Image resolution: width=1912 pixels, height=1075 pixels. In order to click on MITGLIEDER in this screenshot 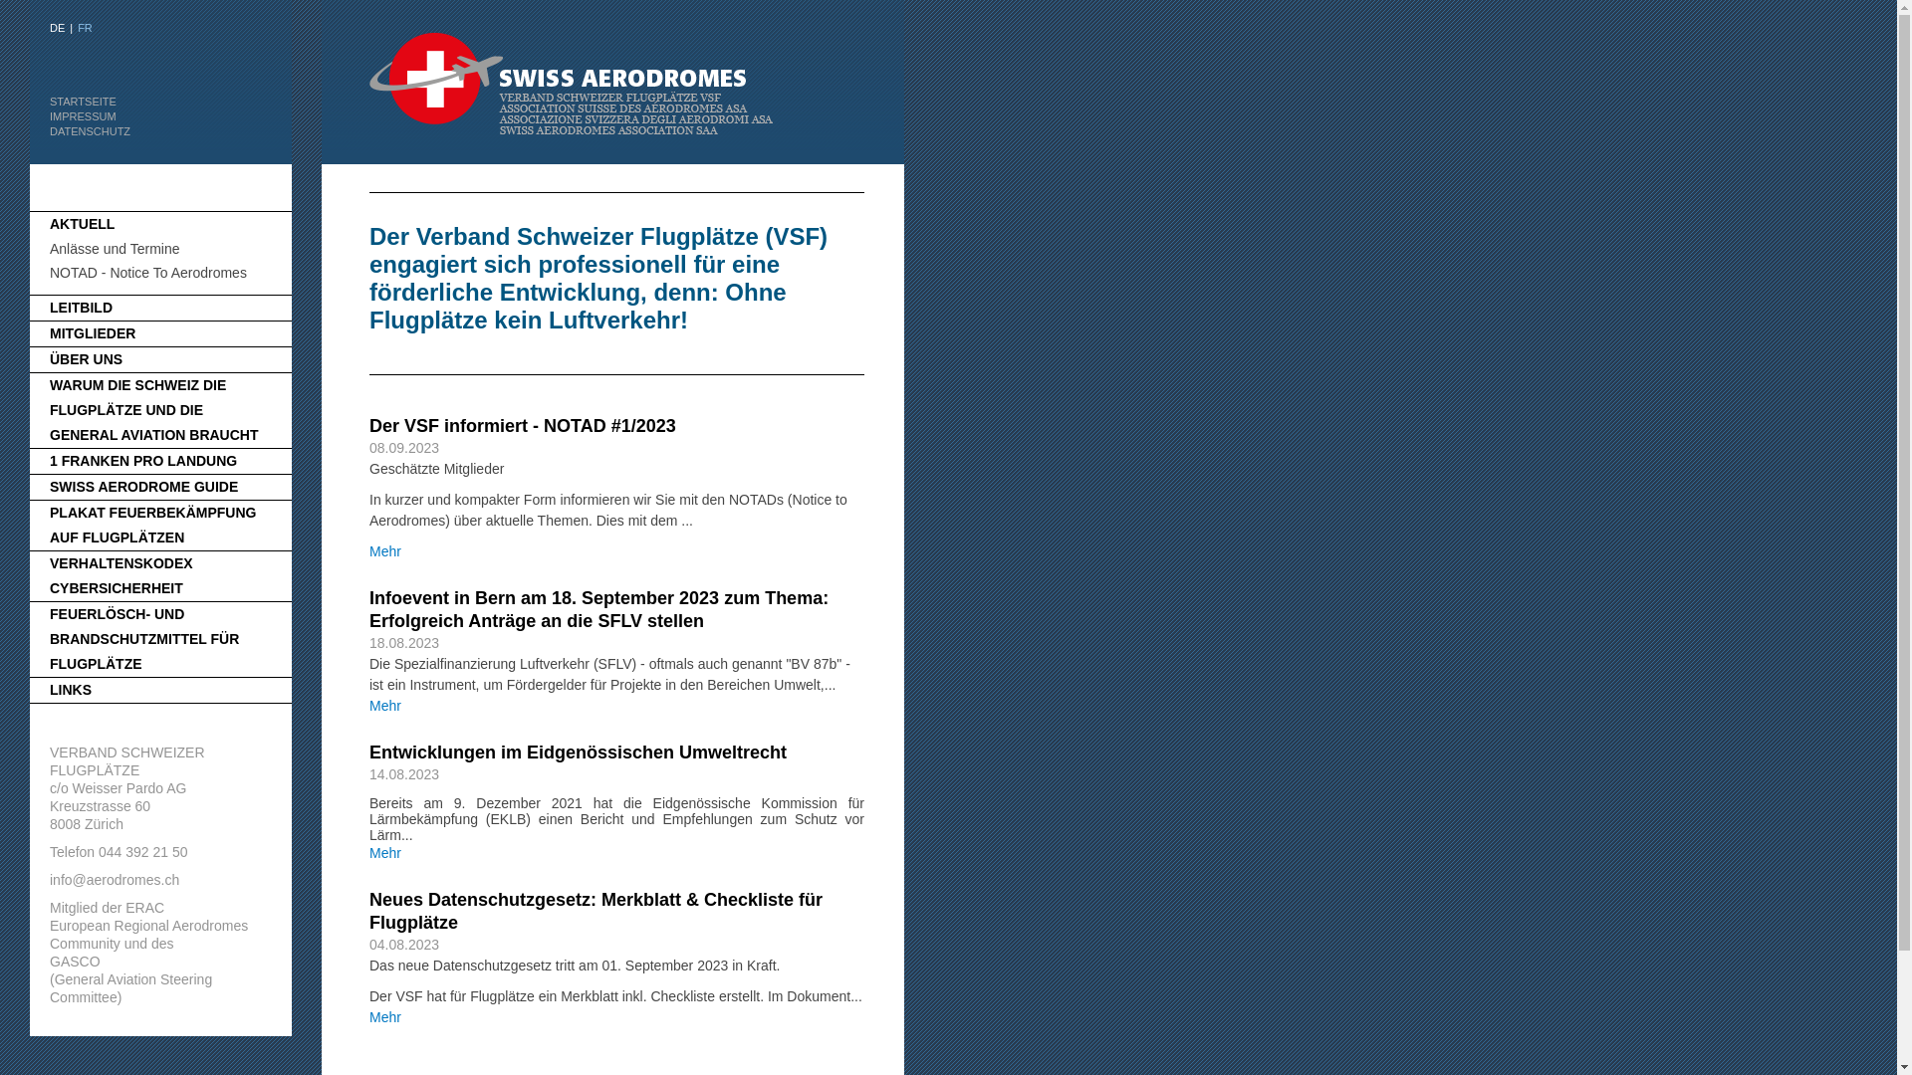, I will do `click(93, 333)`.